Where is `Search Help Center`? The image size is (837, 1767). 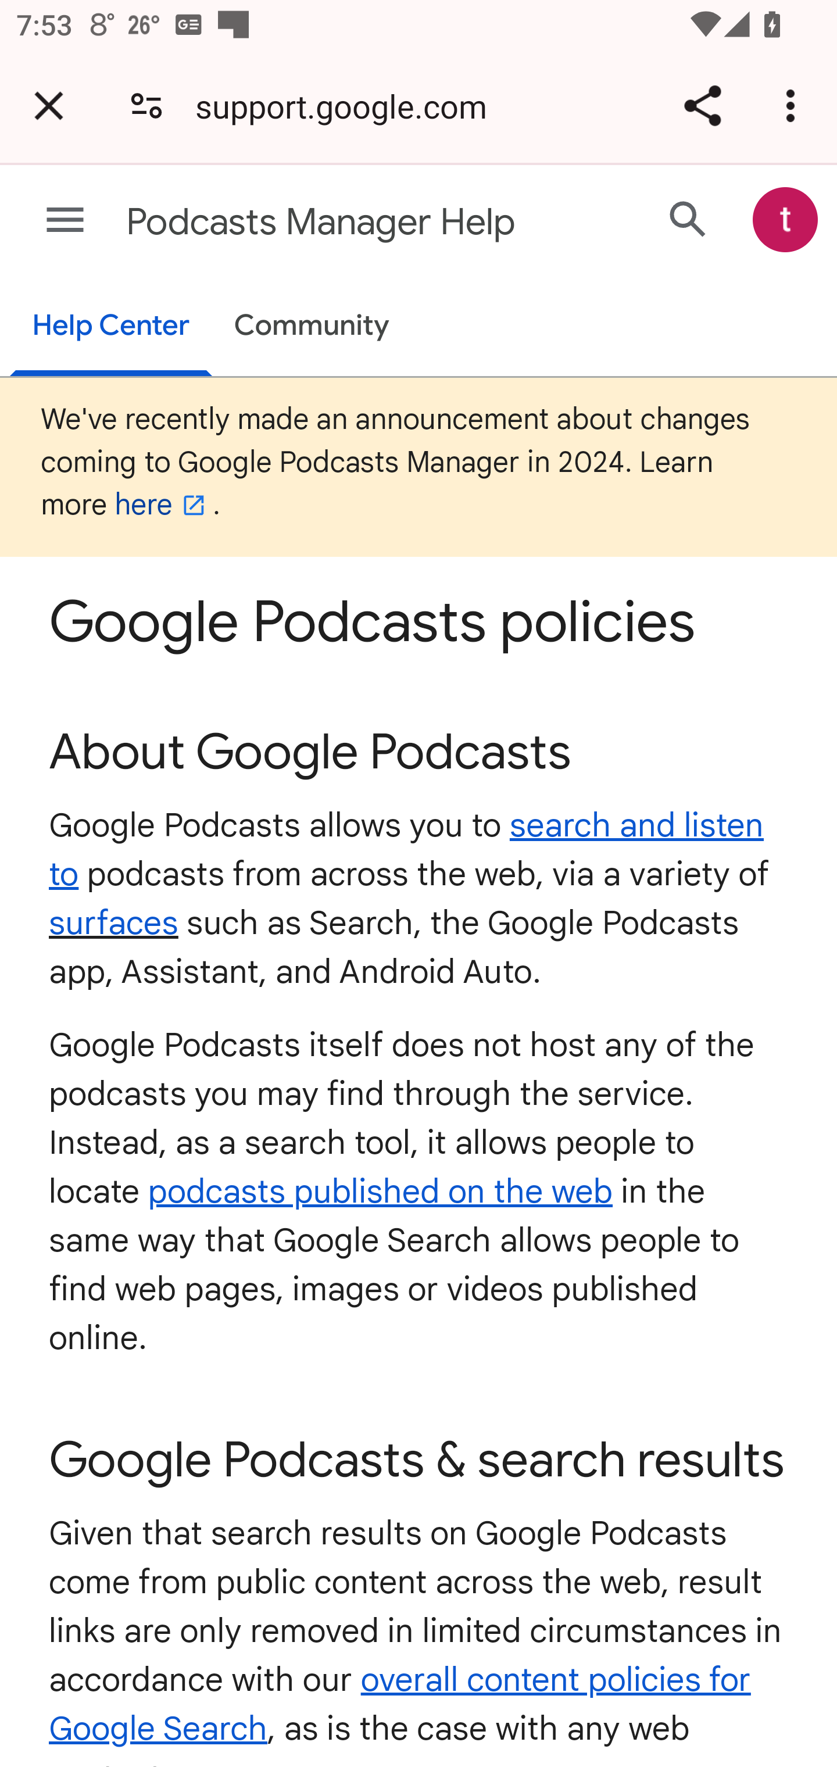 Search Help Center is located at coordinates (688, 219).